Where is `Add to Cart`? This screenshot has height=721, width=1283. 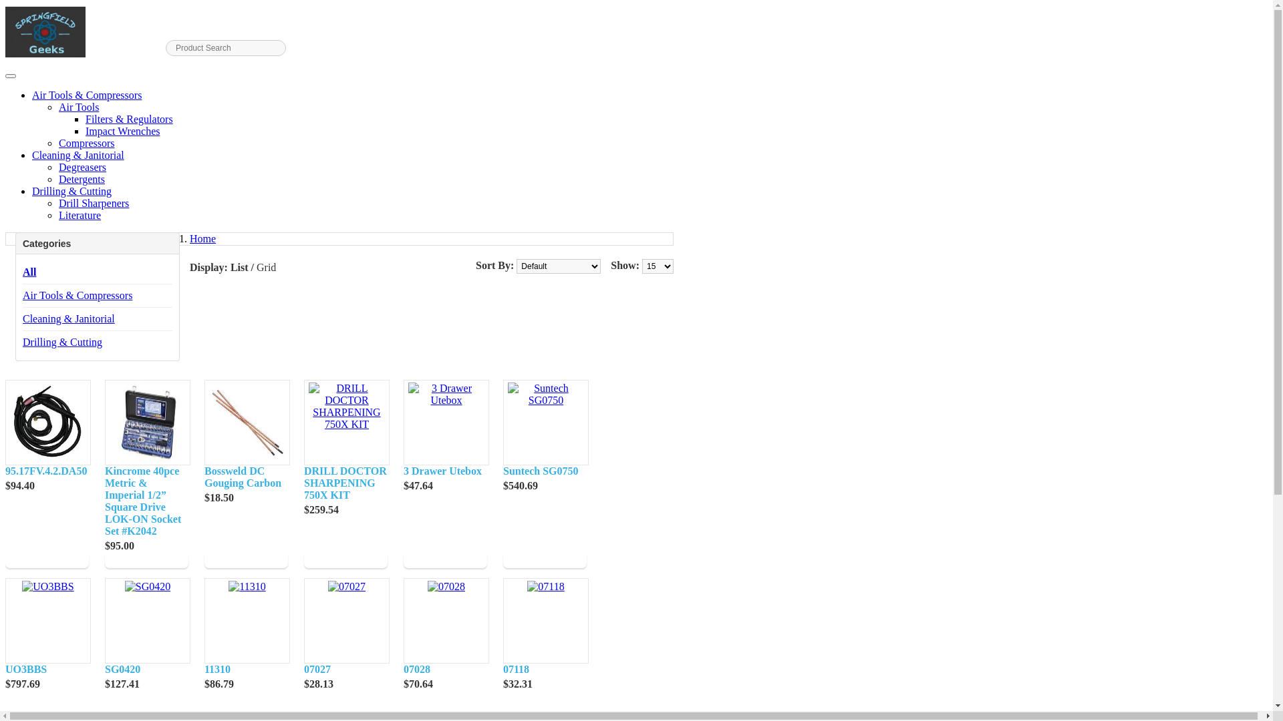
Add to Cart is located at coordinates (545, 560).